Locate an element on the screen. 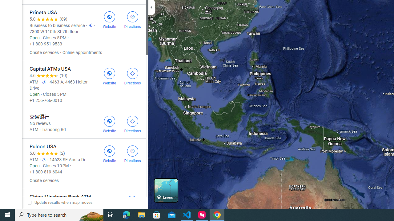 Image resolution: width=394 pixels, height=221 pixels. 5.0 stars 89 Reviews is located at coordinates (48, 19).